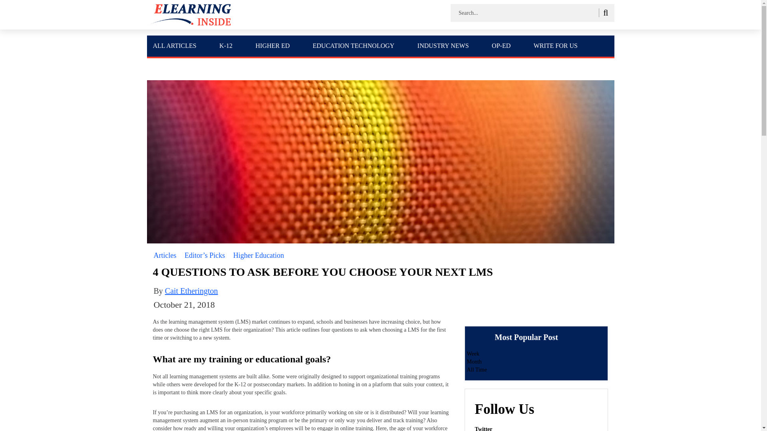  Describe the element at coordinates (258, 255) in the screenshot. I see `Higher Education` at that location.